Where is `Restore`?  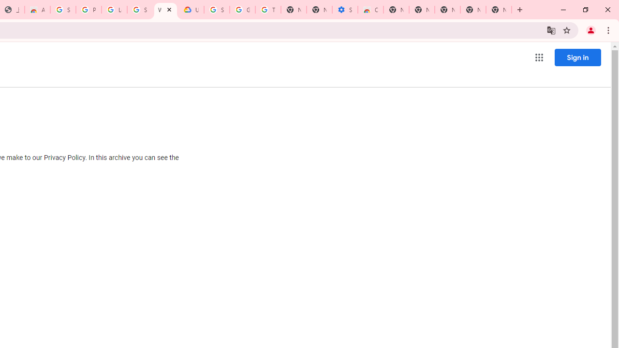
Restore is located at coordinates (585, 10).